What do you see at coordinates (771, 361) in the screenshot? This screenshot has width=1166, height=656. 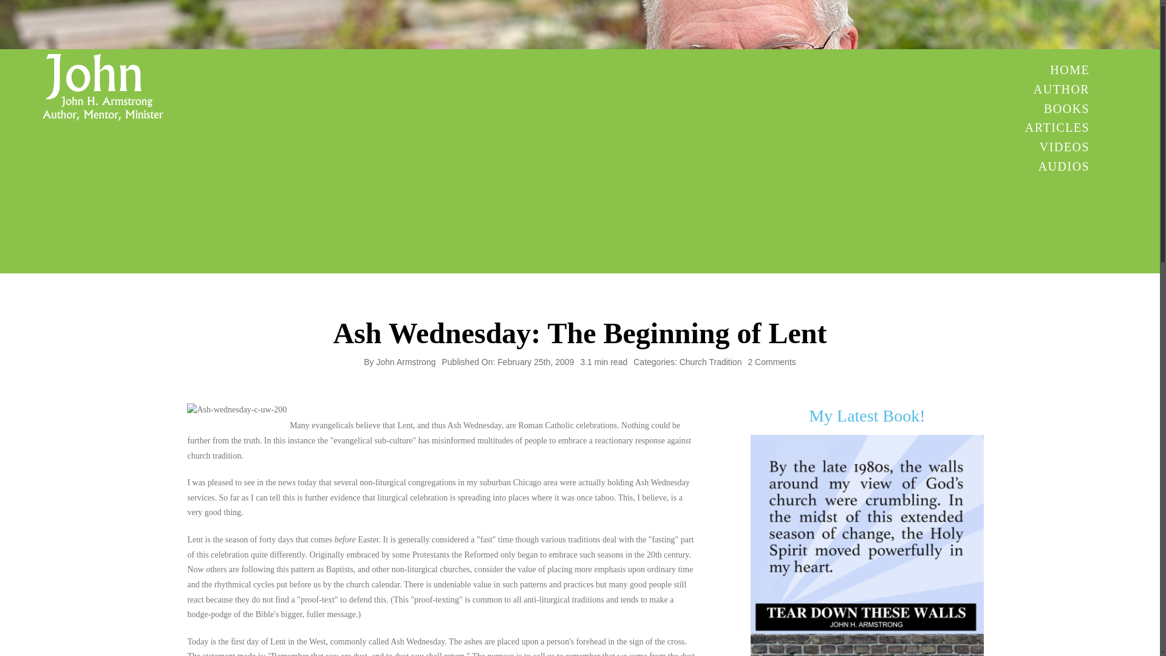 I see `By the A-1` at bounding box center [771, 361].